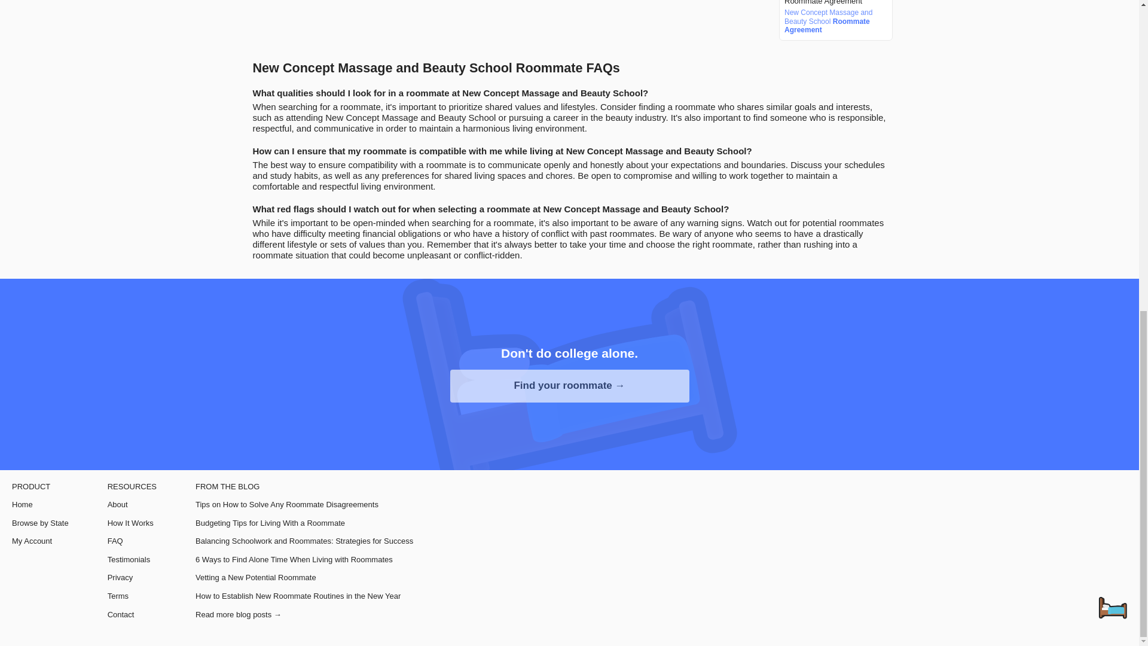  What do you see at coordinates (132, 523) in the screenshot?
I see `How It Works` at bounding box center [132, 523].